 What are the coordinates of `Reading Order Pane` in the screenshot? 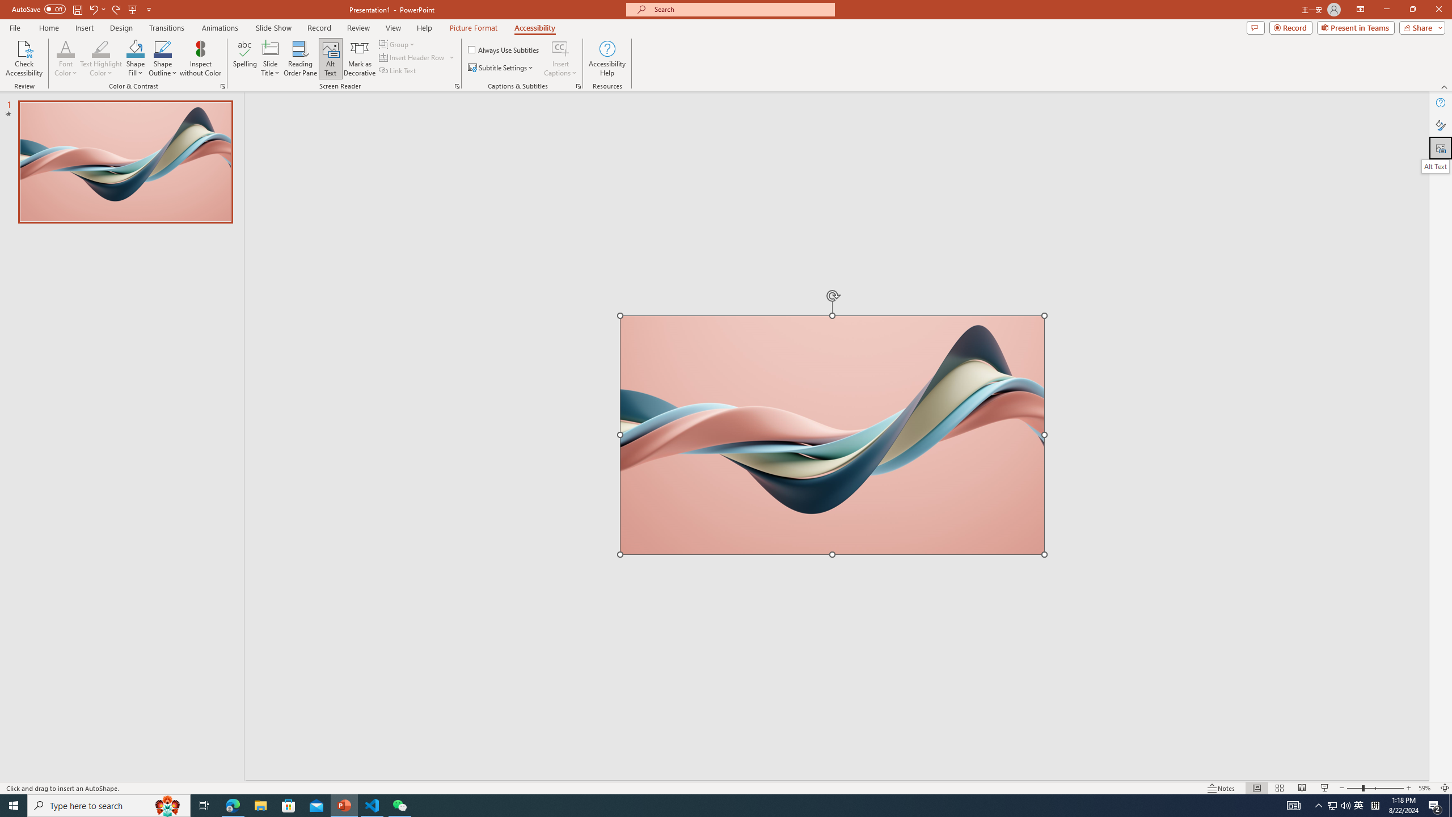 It's located at (301, 58).